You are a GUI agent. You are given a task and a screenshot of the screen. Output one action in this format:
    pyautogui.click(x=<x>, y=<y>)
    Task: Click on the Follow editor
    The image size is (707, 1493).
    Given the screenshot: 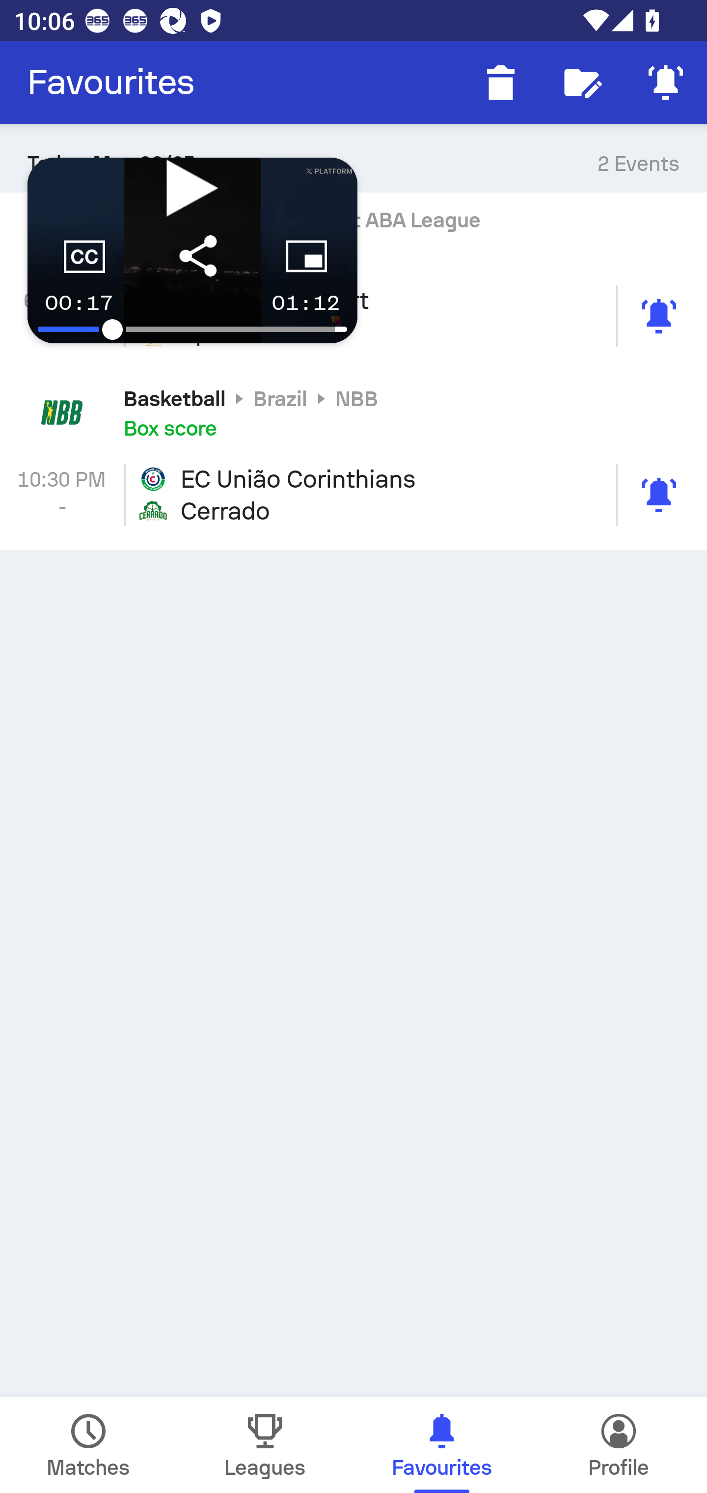 What is the action you would take?
    pyautogui.click(x=583, y=83)
    